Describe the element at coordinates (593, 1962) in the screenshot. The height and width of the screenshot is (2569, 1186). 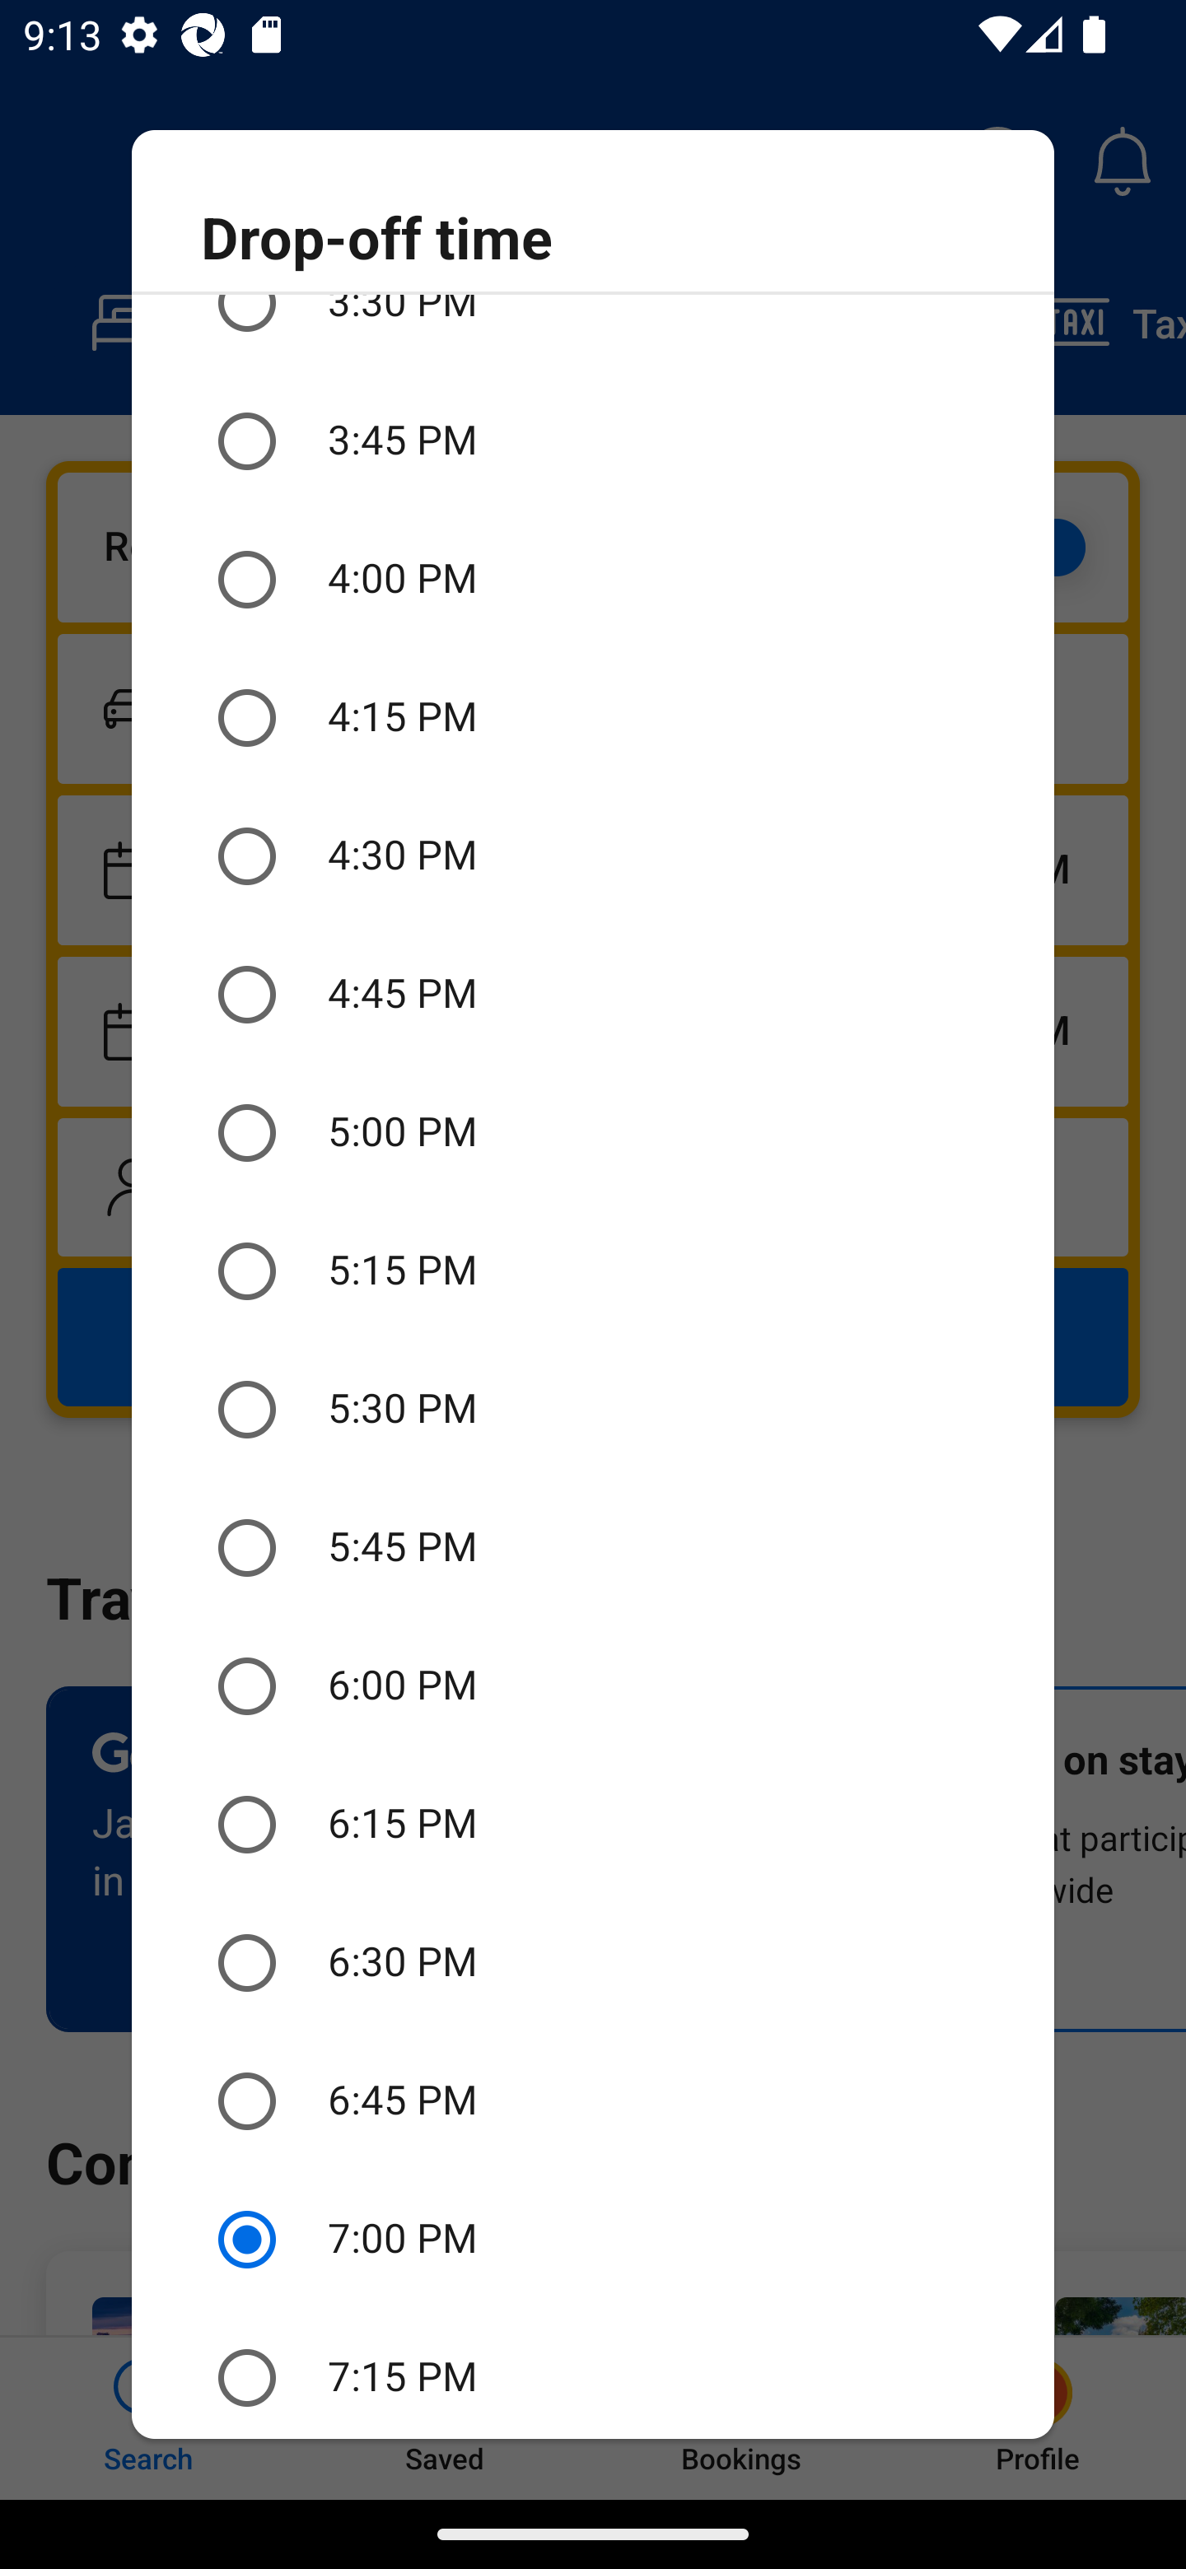
I see `6:30 PM` at that location.